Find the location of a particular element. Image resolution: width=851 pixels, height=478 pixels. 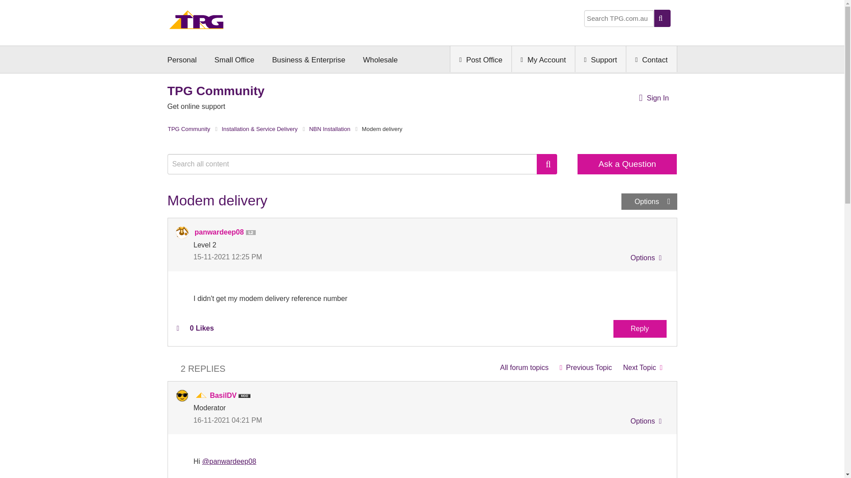

Home is located at coordinates (196, 22).